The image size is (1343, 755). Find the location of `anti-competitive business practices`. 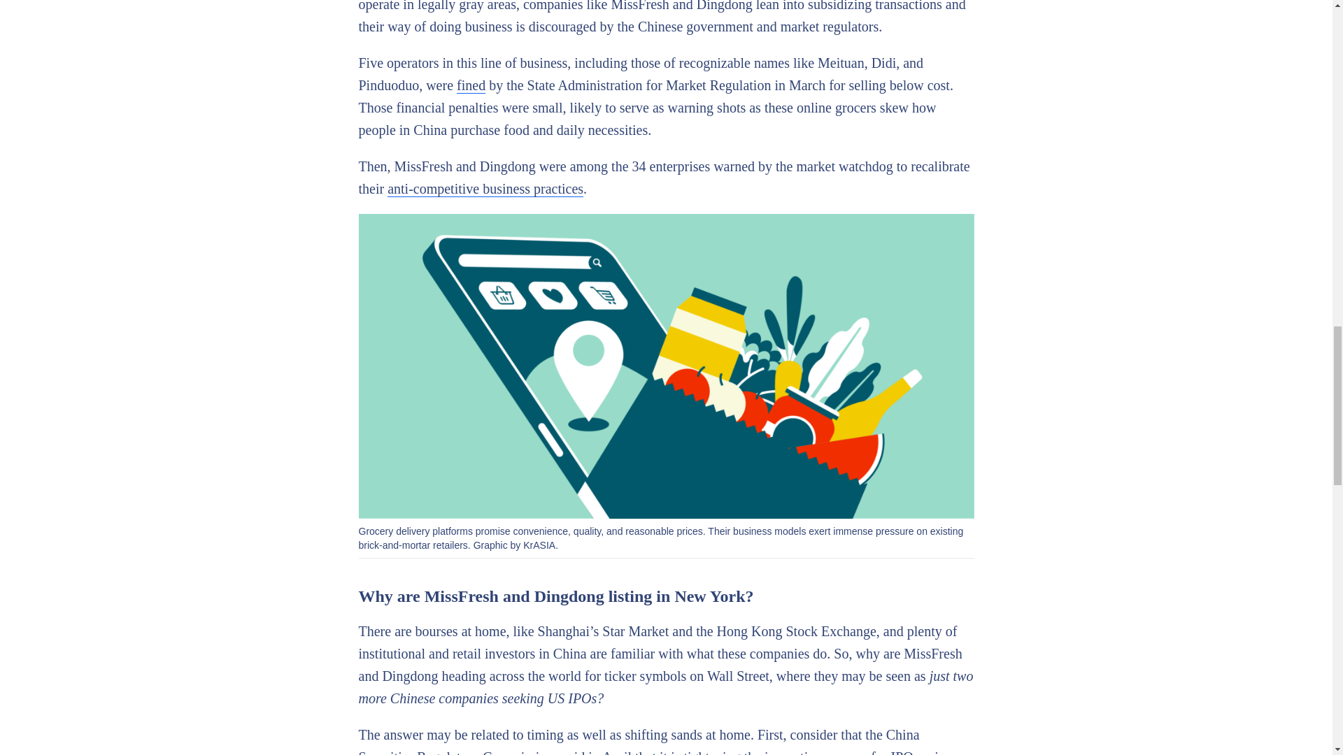

anti-competitive business practices is located at coordinates (485, 189).